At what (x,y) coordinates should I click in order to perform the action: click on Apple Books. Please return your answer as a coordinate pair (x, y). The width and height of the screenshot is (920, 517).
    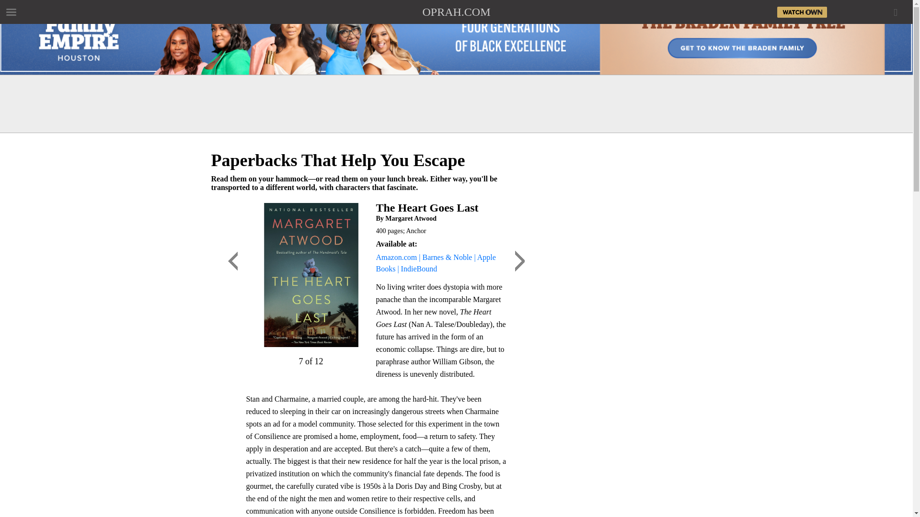
    Looking at the image, I should click on (435, 263).